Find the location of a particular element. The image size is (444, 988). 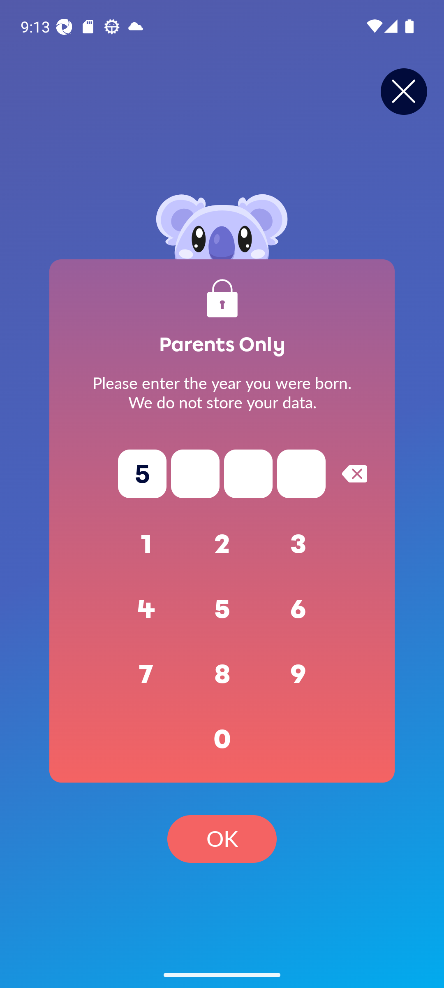

8 is located at coordinates (222, 674).